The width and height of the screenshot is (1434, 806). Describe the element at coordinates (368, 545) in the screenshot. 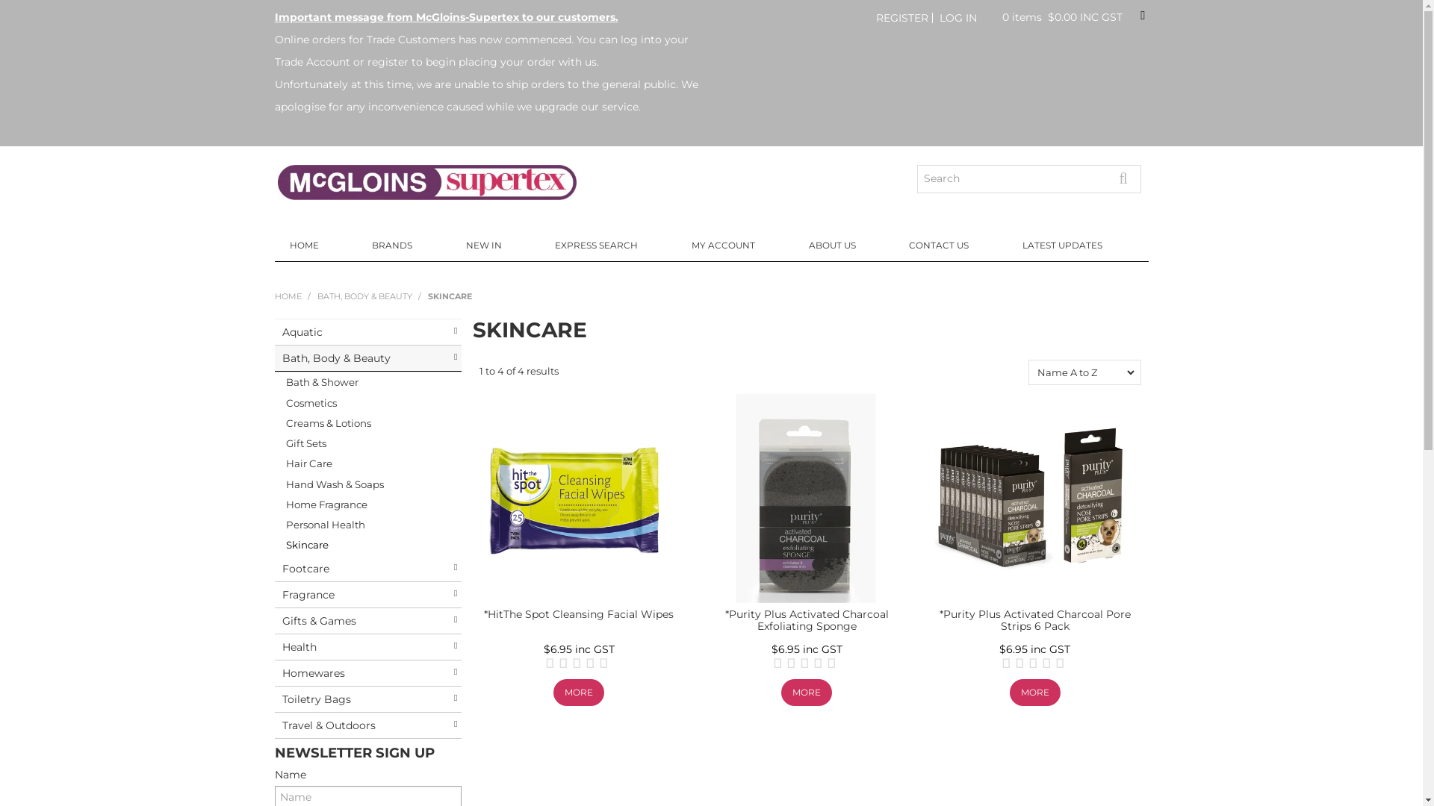

I see `Skincare` at that location.